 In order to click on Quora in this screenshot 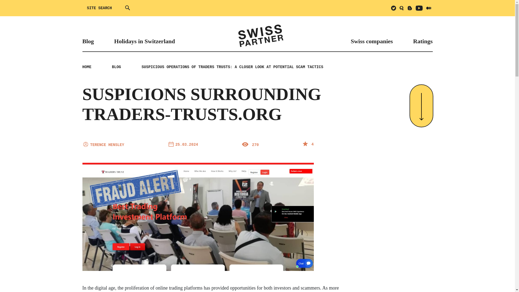, I will do `click(402, 8)`.